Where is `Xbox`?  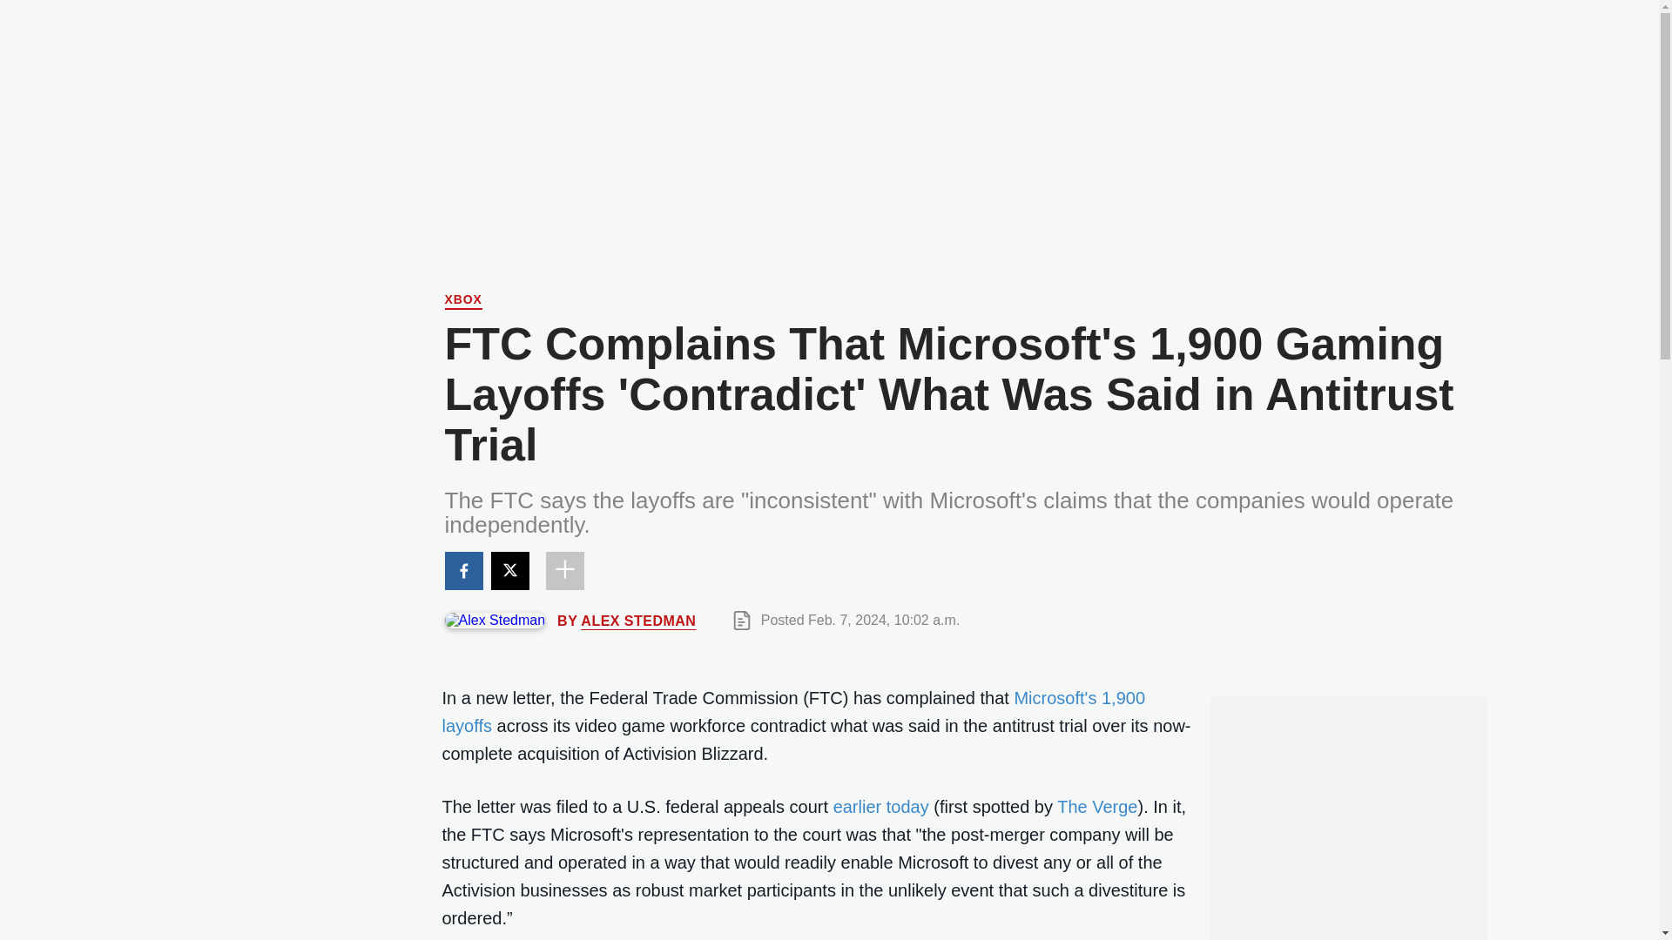
Xbox is located at coordinates (462, 301).